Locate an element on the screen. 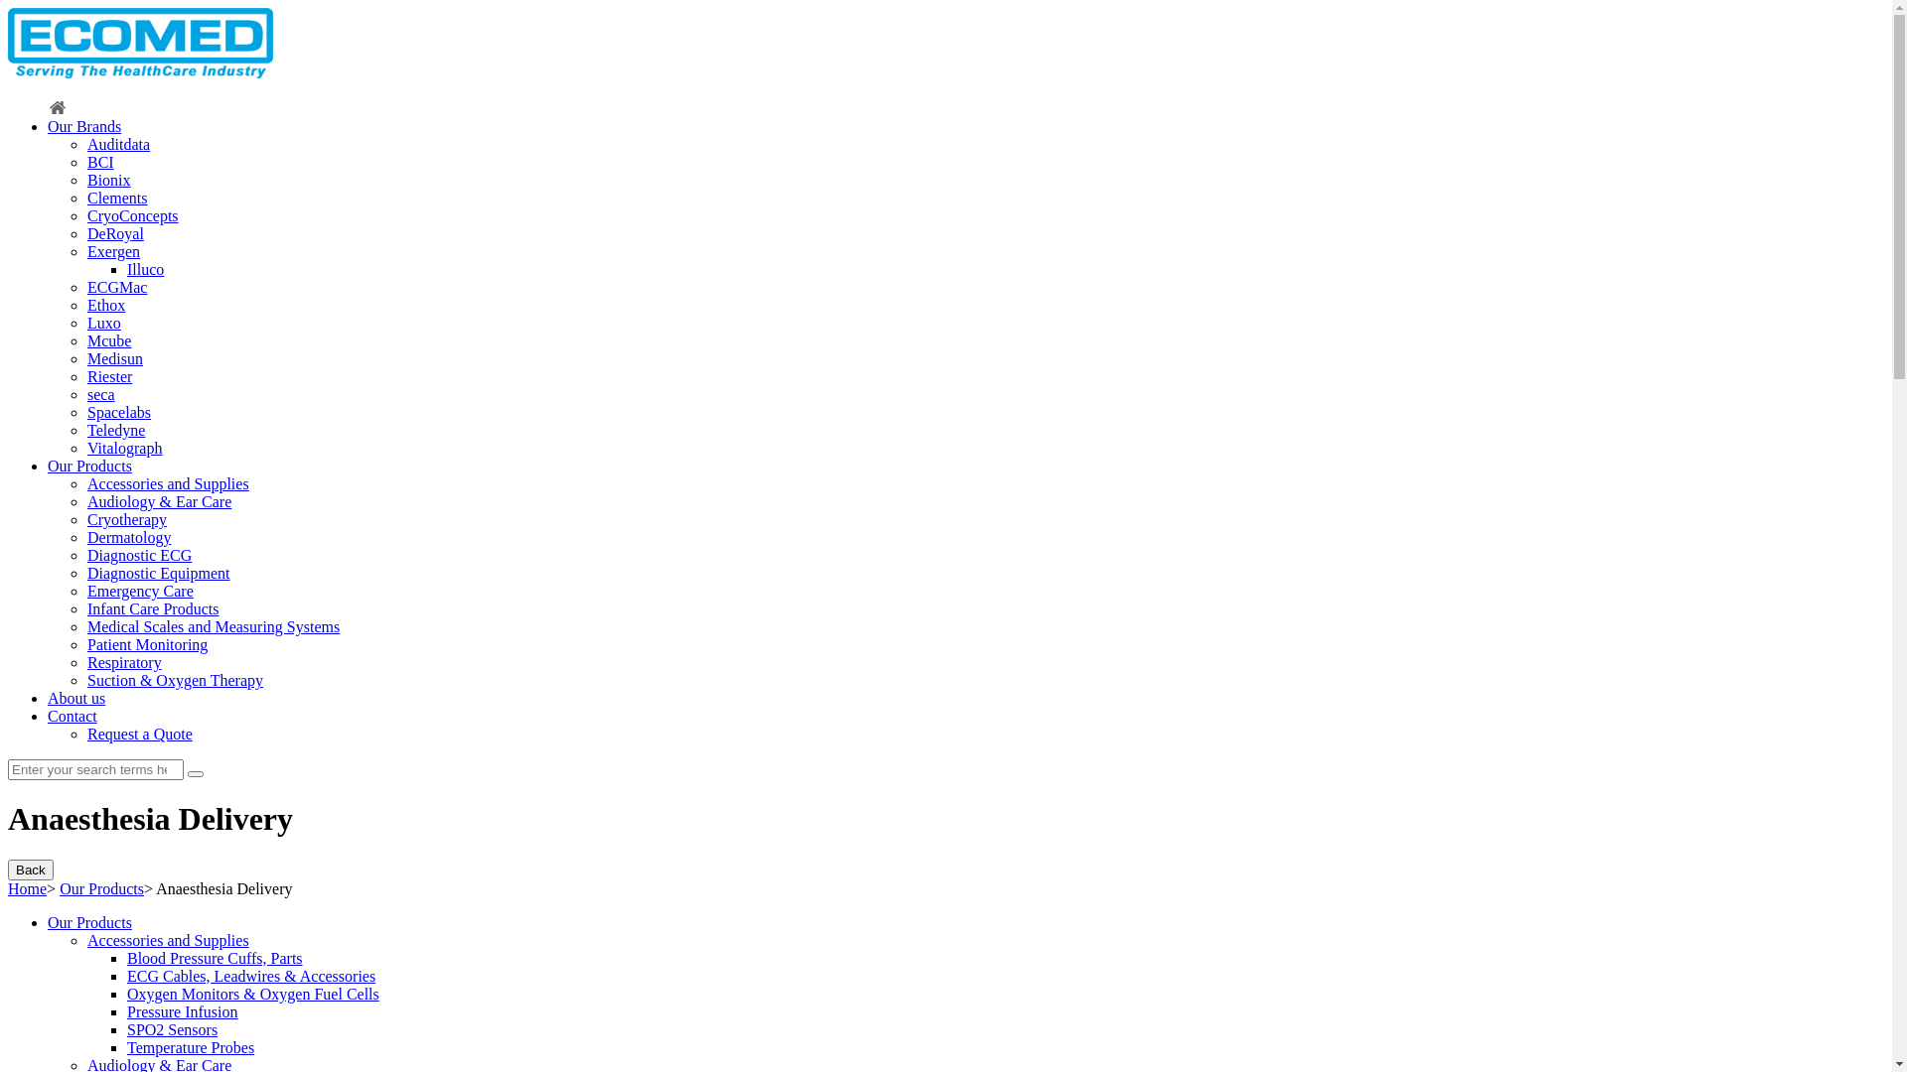 The image size is (1907, 1072). Blood Pressure Cuffs, Parts is located at coordinates (215, 959).